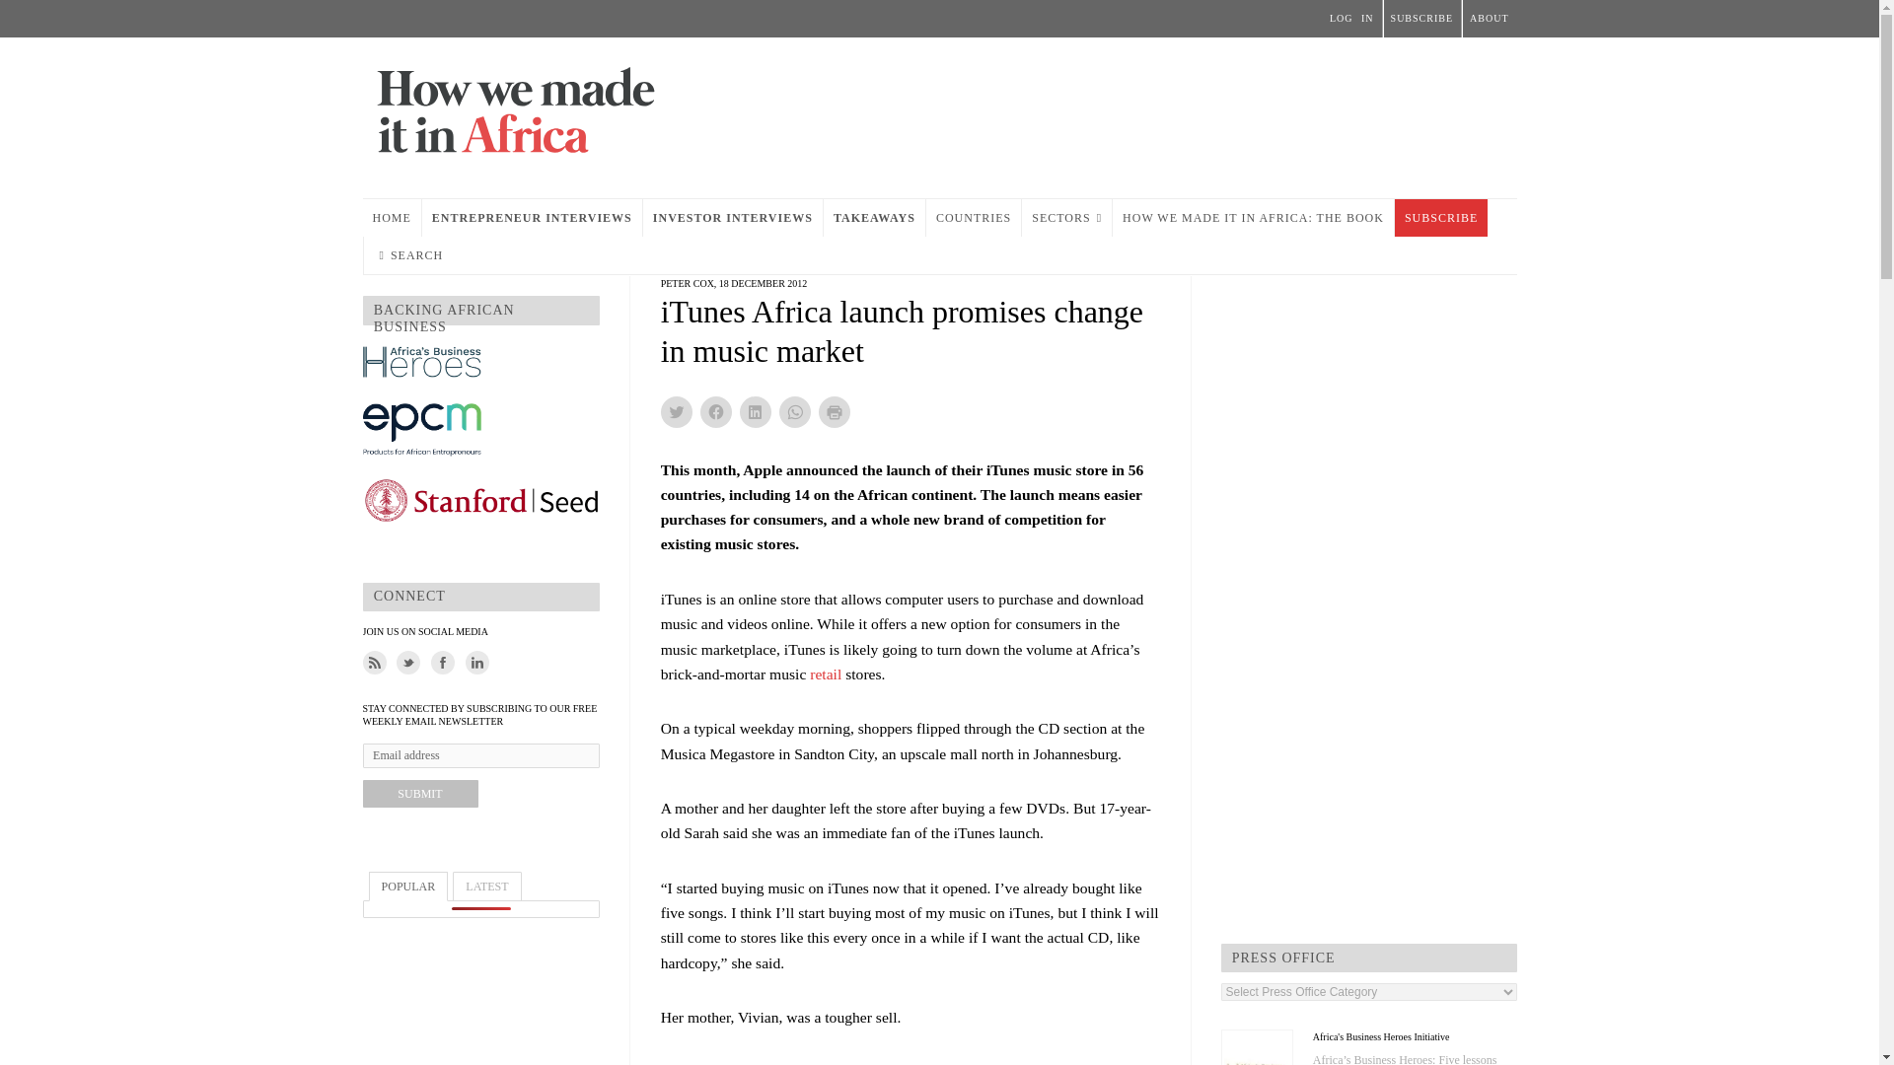 The width and height of the screenshot is (1894, 1065). What do you see at coordinates (420, 793) in the screenshot?
I see `Submit` at bounding box center [420, 793].